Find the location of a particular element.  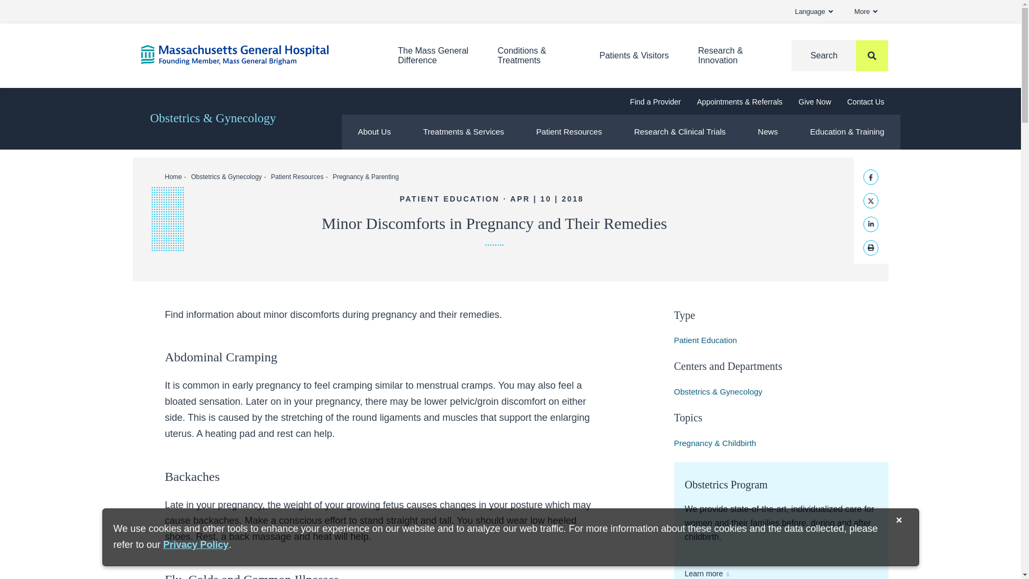

Language is located at coordinates (814, 12).